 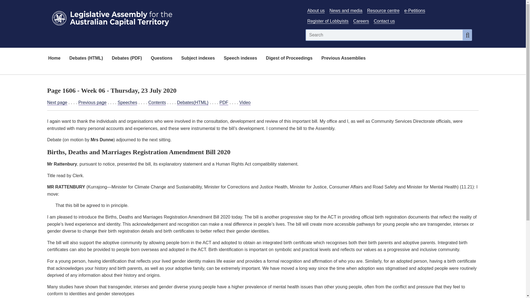 I want to click on Search input field, so click(x=384, y=35).